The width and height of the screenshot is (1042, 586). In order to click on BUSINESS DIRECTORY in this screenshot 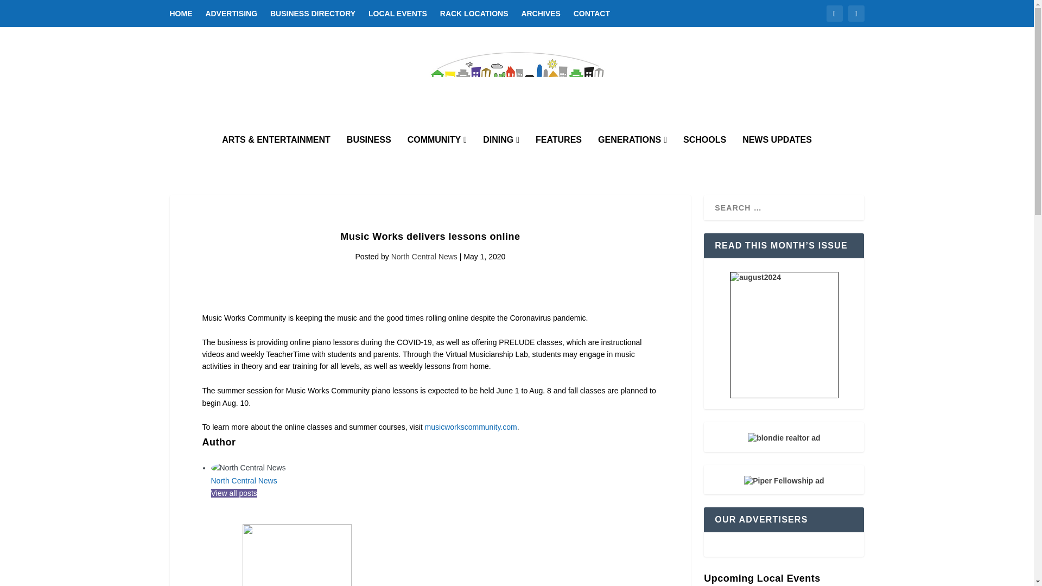, I will do `click(313, 13)`.